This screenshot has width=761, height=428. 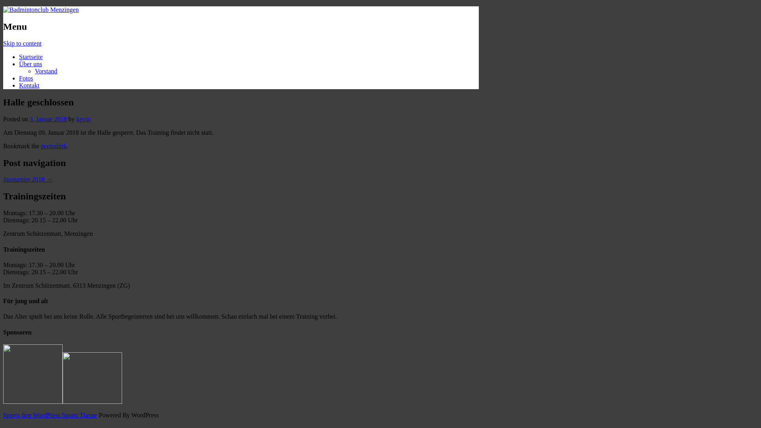 What do you see at coordinates (31, 57) in the screenshot?
I see `Startseite` at bounding box center [31, 57].